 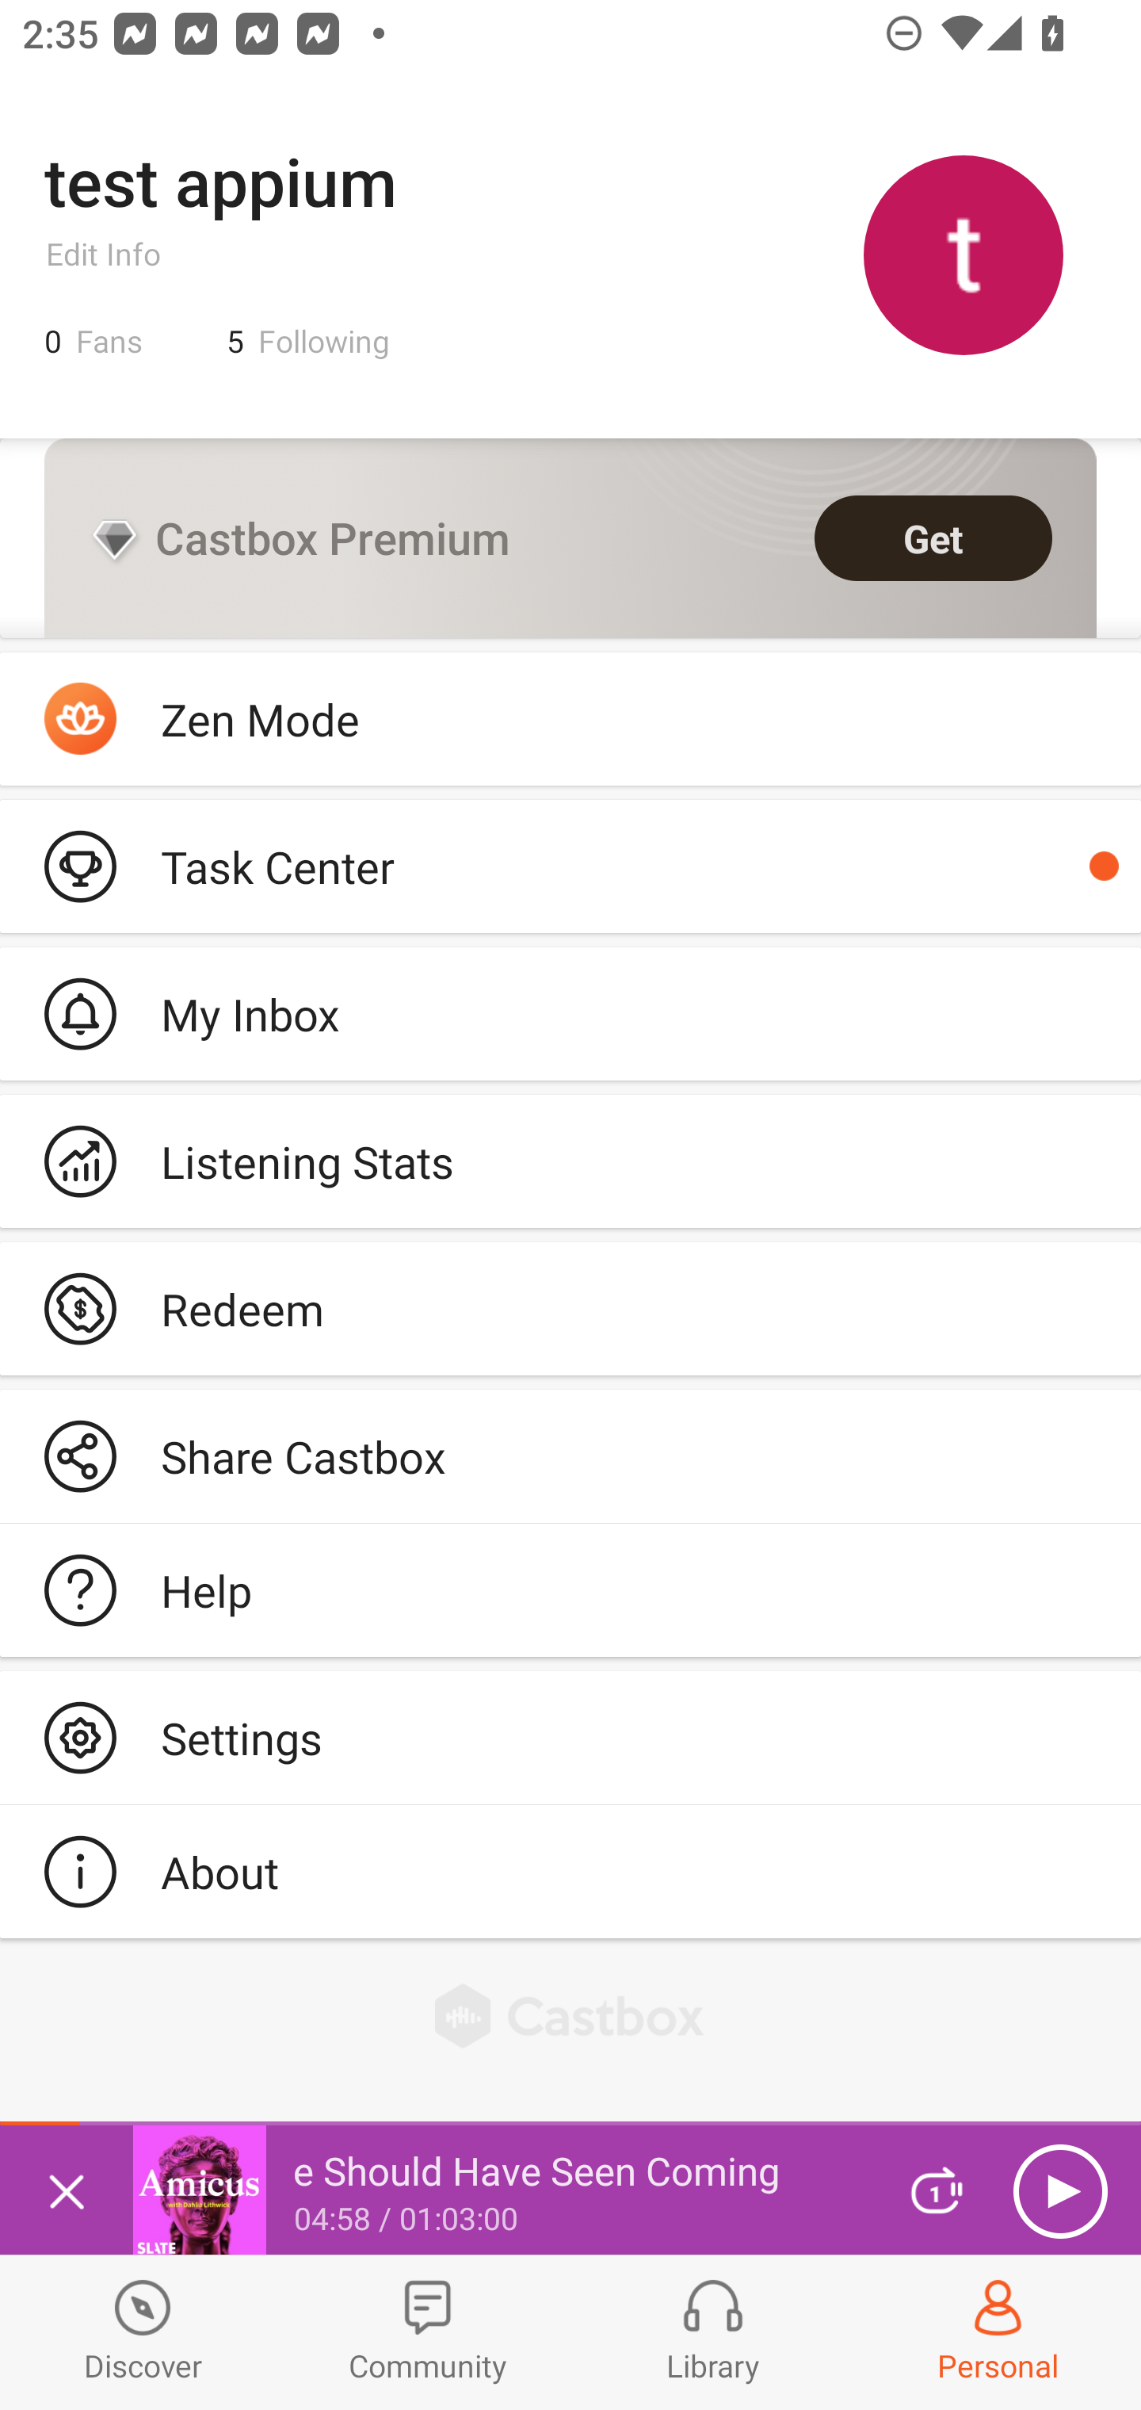 I want to click on Discover, so click(x=143, y=2332).